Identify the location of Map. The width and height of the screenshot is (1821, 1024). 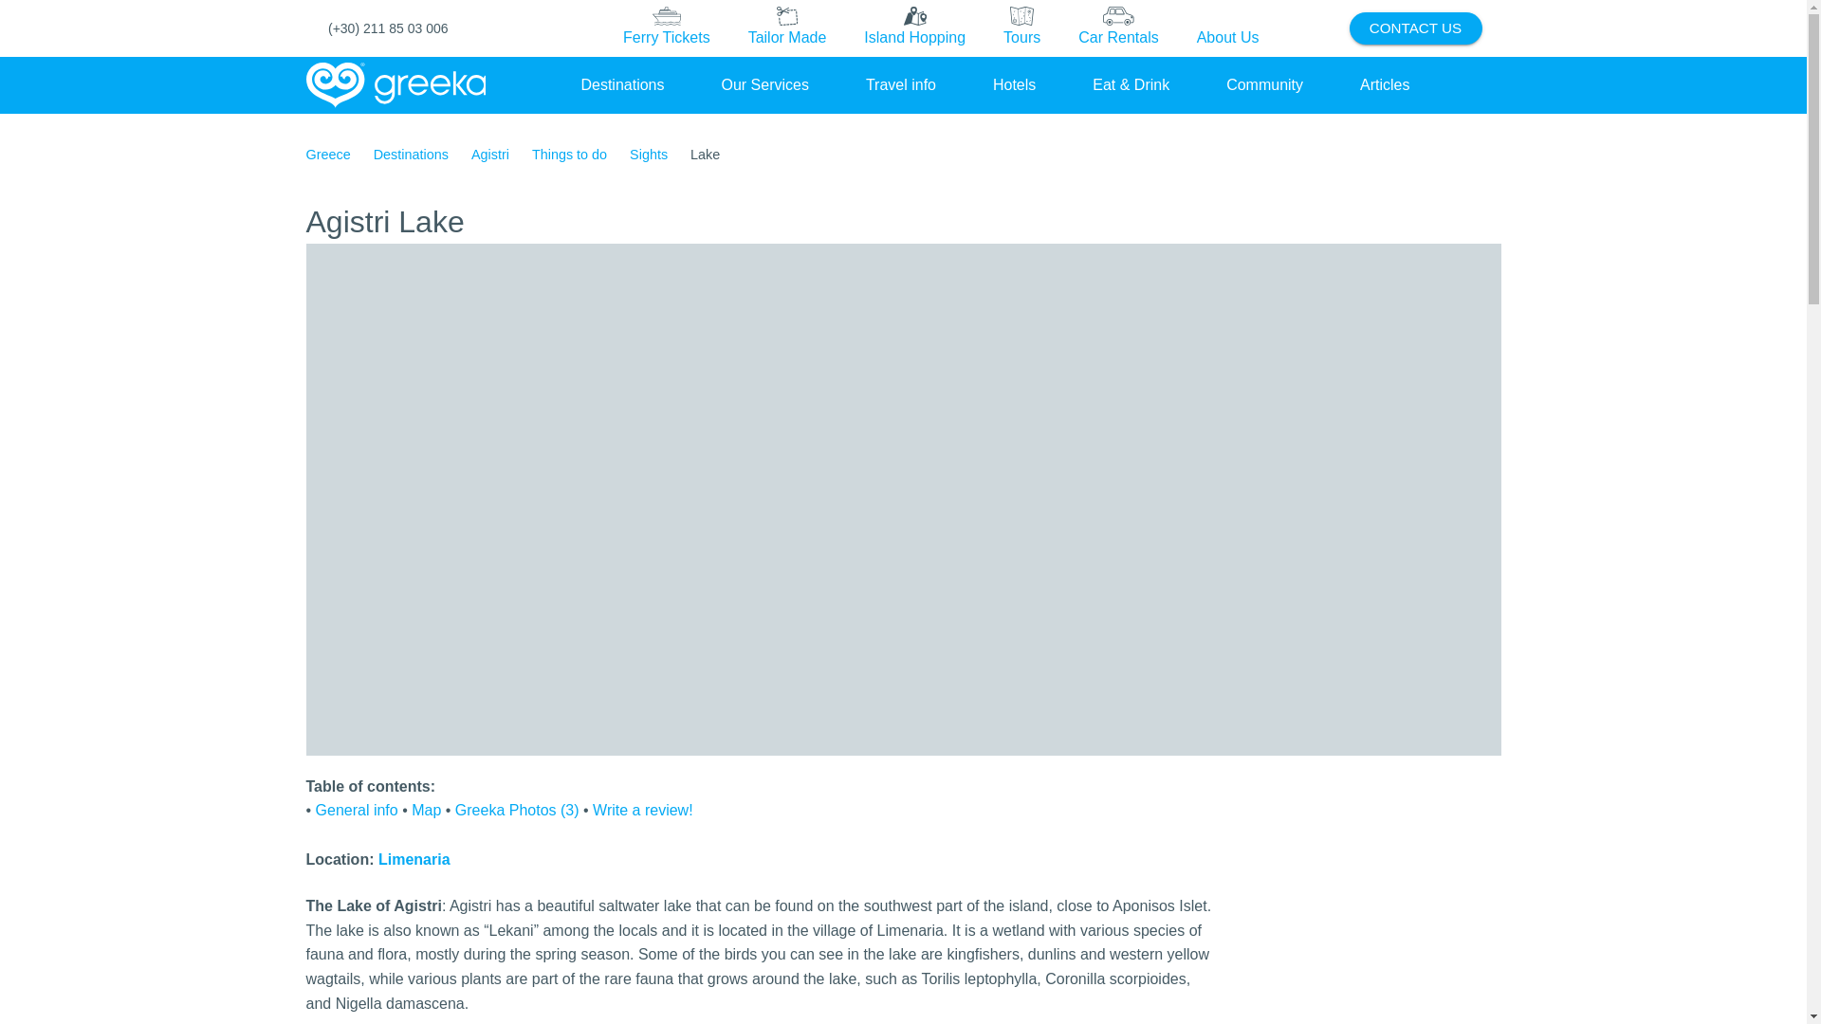
(425, 810).